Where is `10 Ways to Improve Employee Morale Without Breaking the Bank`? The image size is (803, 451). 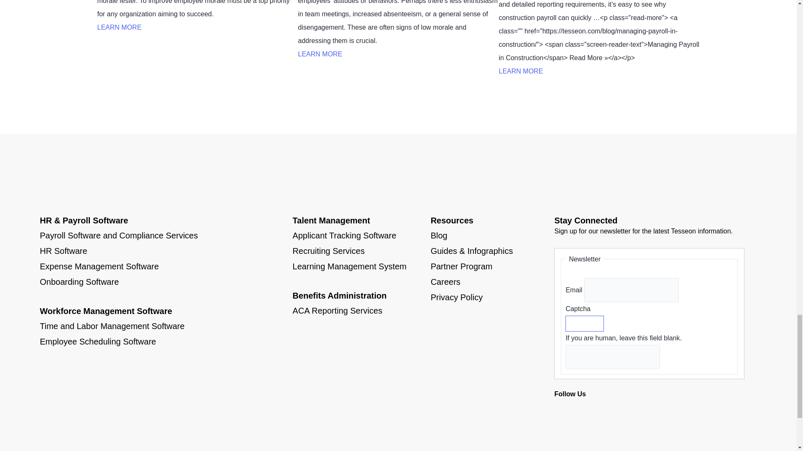
10 Ways to Improve Employee Morale Without Breaking the Bank is located at coordinates (119, 28).